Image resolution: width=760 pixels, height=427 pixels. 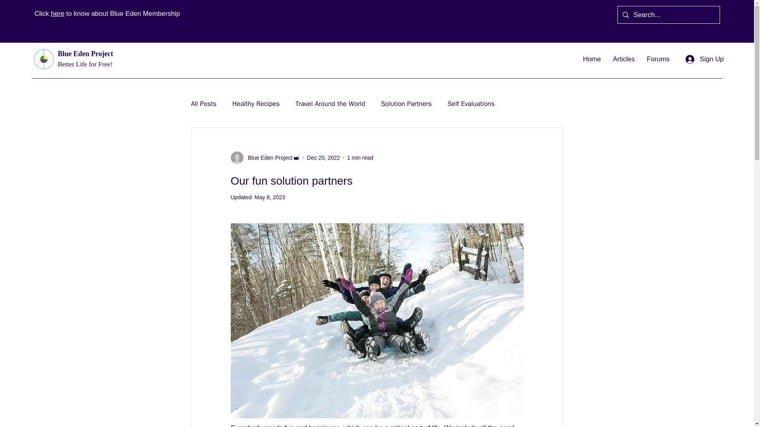 What do you see at coordinates (264, 157) in the screenshot?
I see `Blue Eden Project` at bounding box center [264, 157].